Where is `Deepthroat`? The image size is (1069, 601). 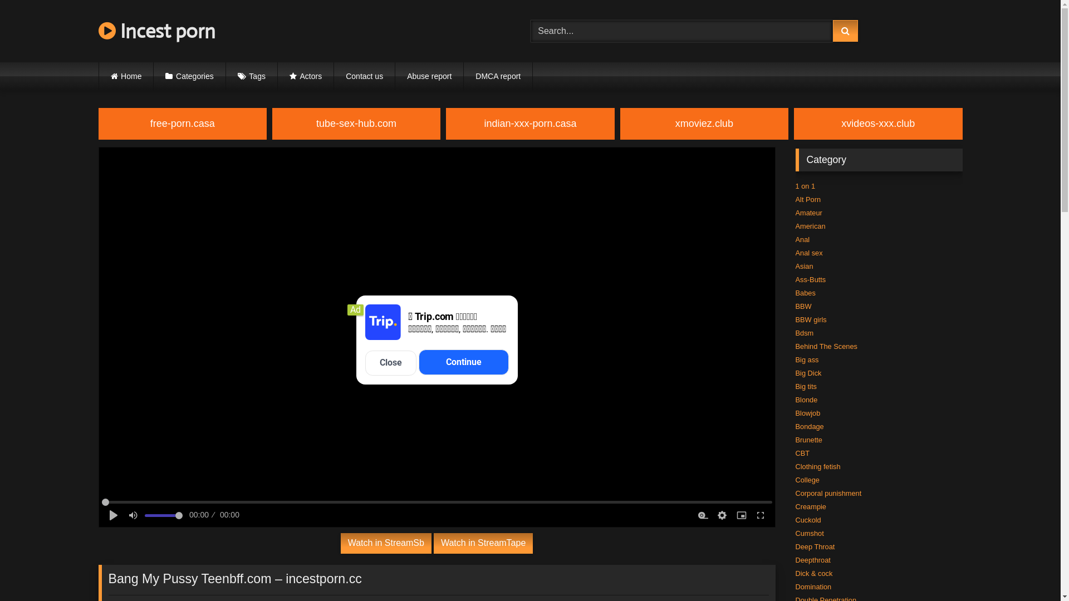 Deepthroat is located at coordinates (813, 560).